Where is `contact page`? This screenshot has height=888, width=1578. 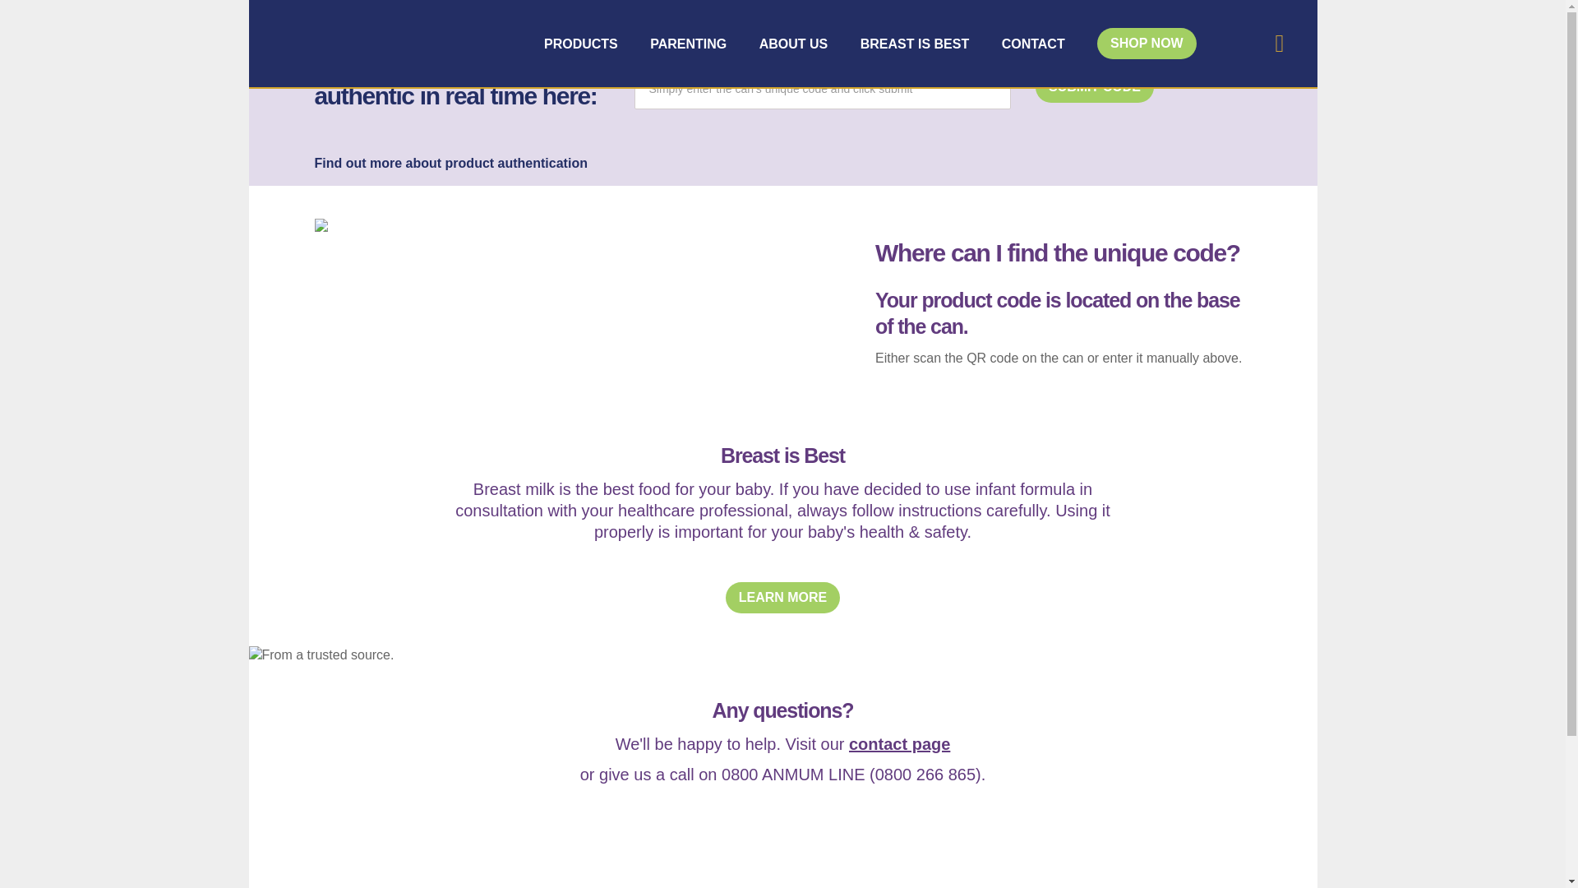
contact page is located at coordinates (899, 743).